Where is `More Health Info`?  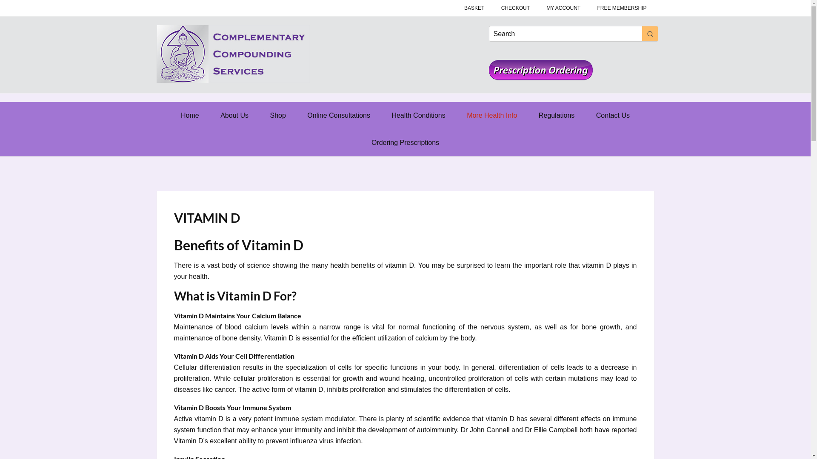 More Health Info is located at coordinates (492, 116).